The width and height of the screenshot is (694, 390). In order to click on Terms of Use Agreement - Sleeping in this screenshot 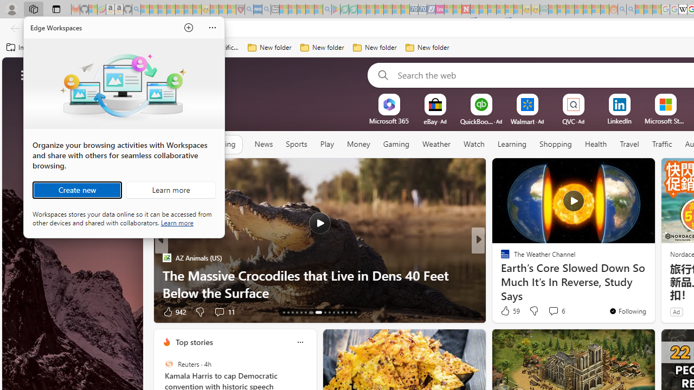, I will do `click(344, 10)`.